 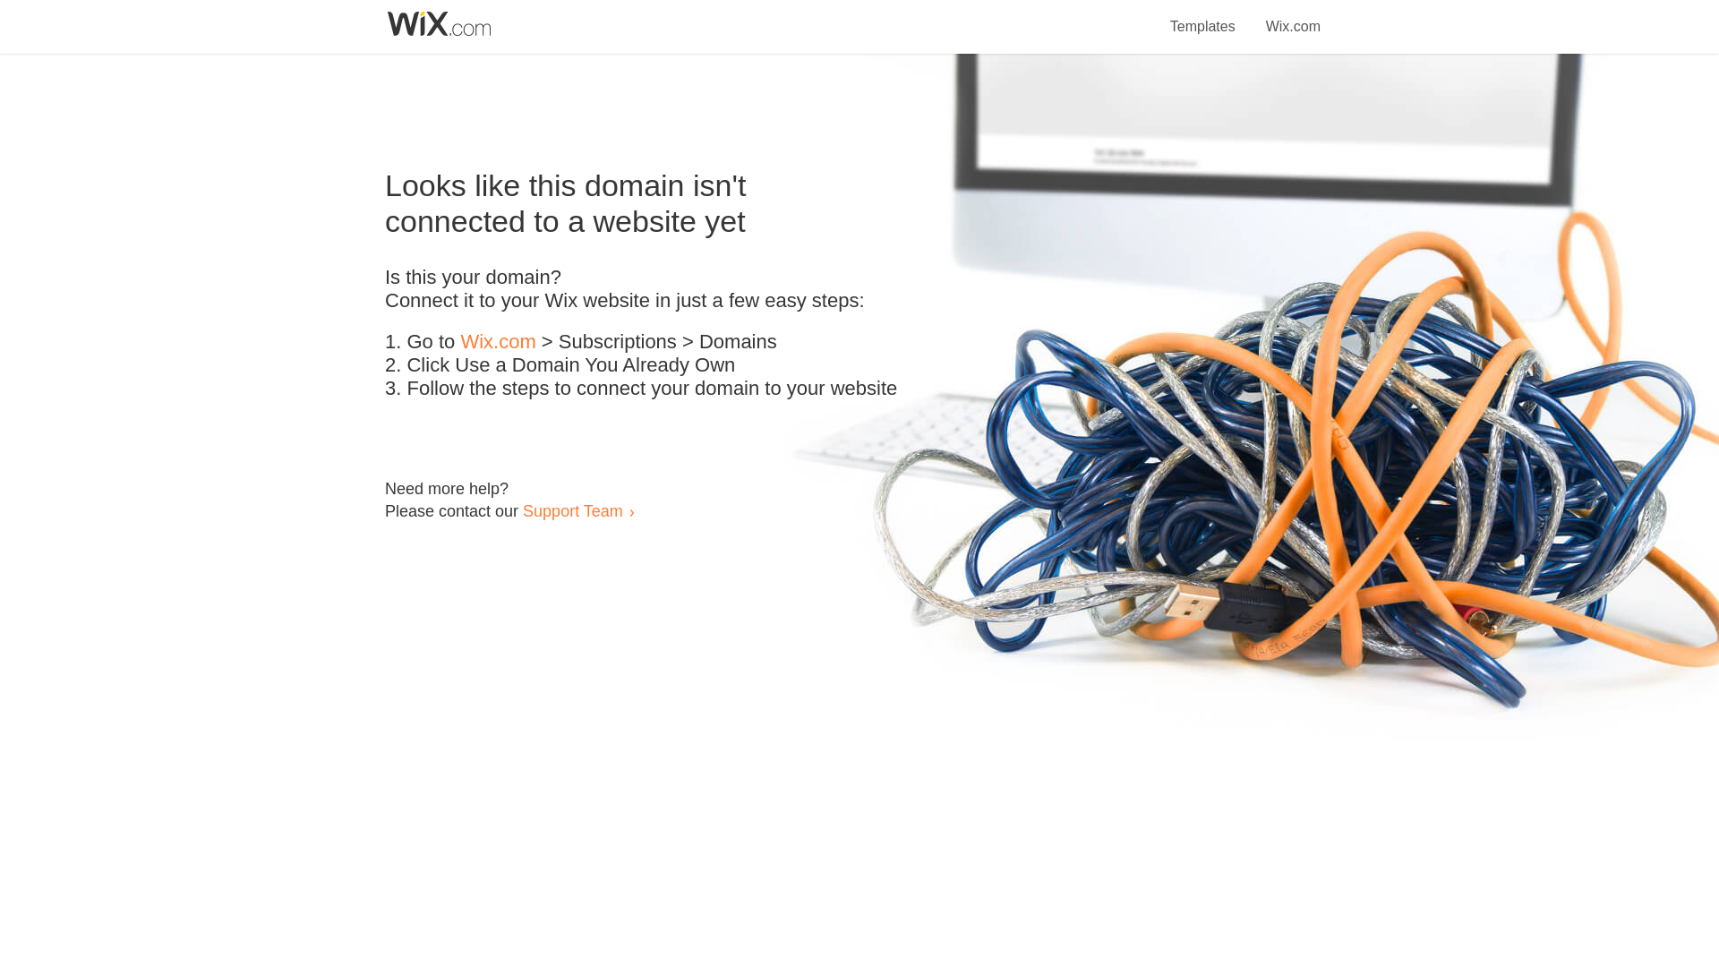 What do you see at coordinates (572, 510) in the screenshot?
I see `Support Team` at bounding box center [572, 510].